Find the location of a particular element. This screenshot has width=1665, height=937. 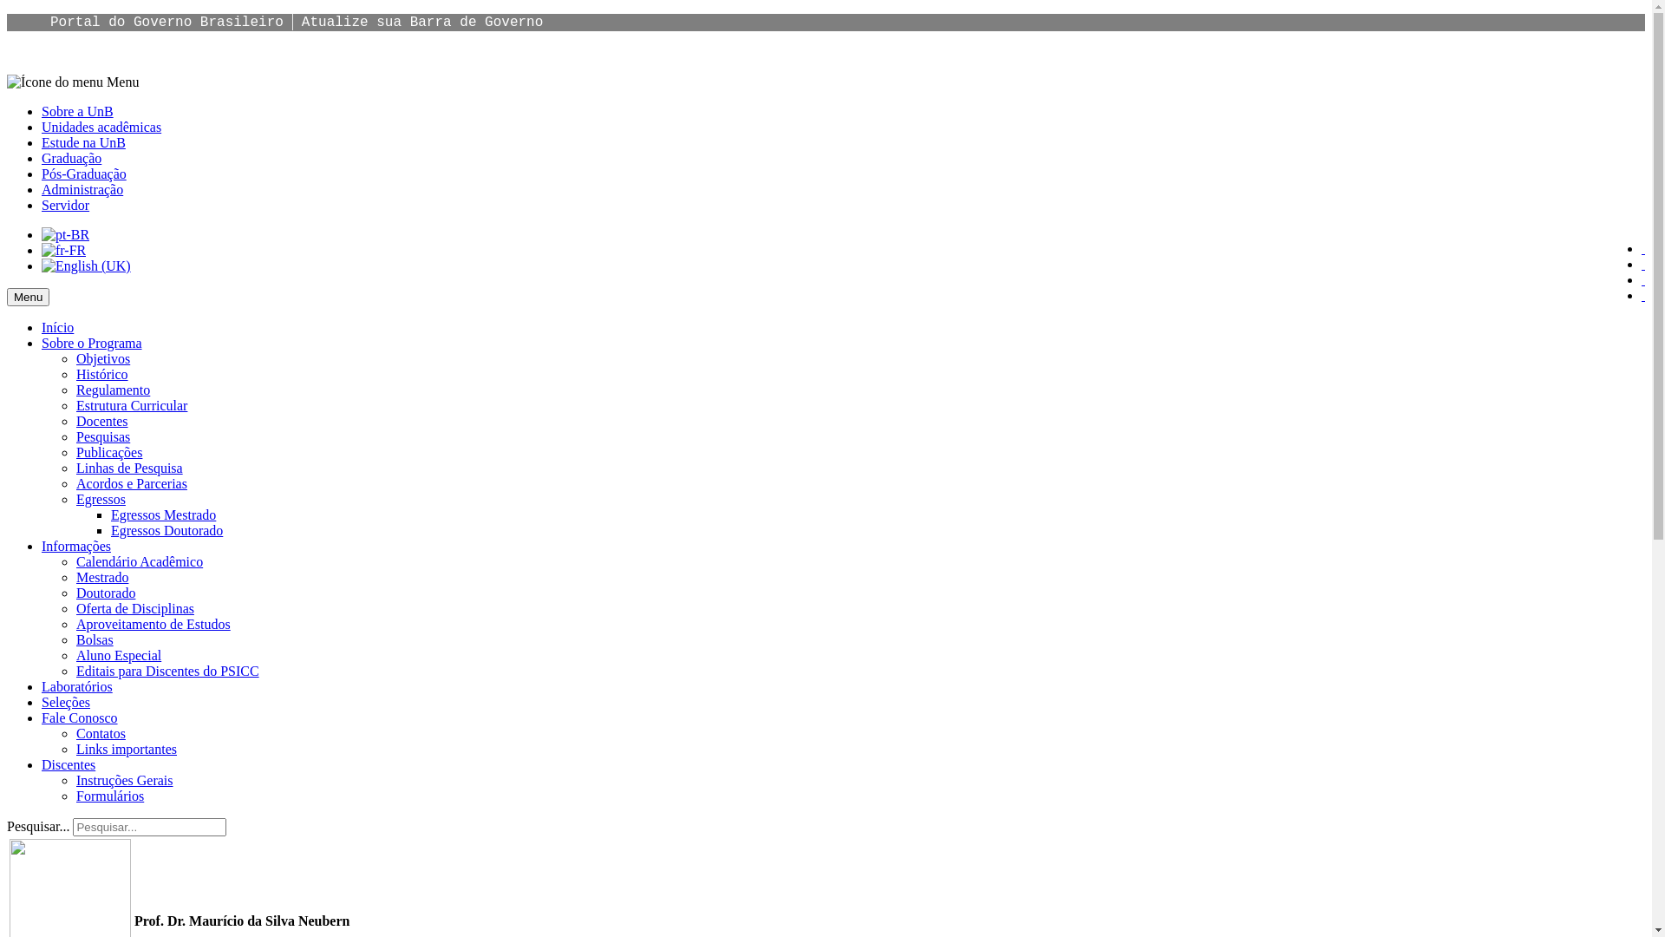

Sistemas is located at coordinates (1643, 295).